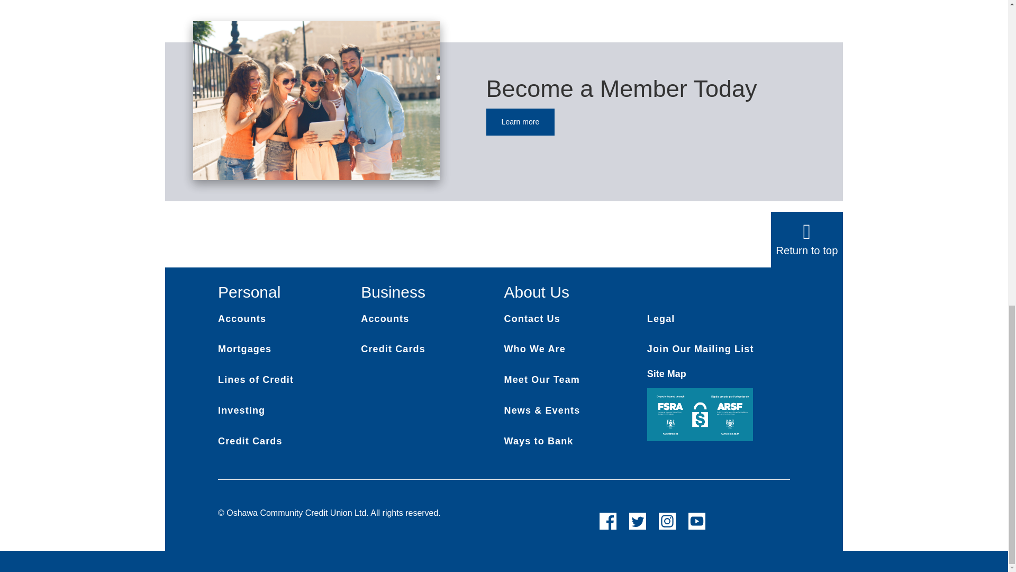  What do you see at coordinates (244, 348) in the screenshot?
I see `Mortgages` at bounding box center [244, 348].